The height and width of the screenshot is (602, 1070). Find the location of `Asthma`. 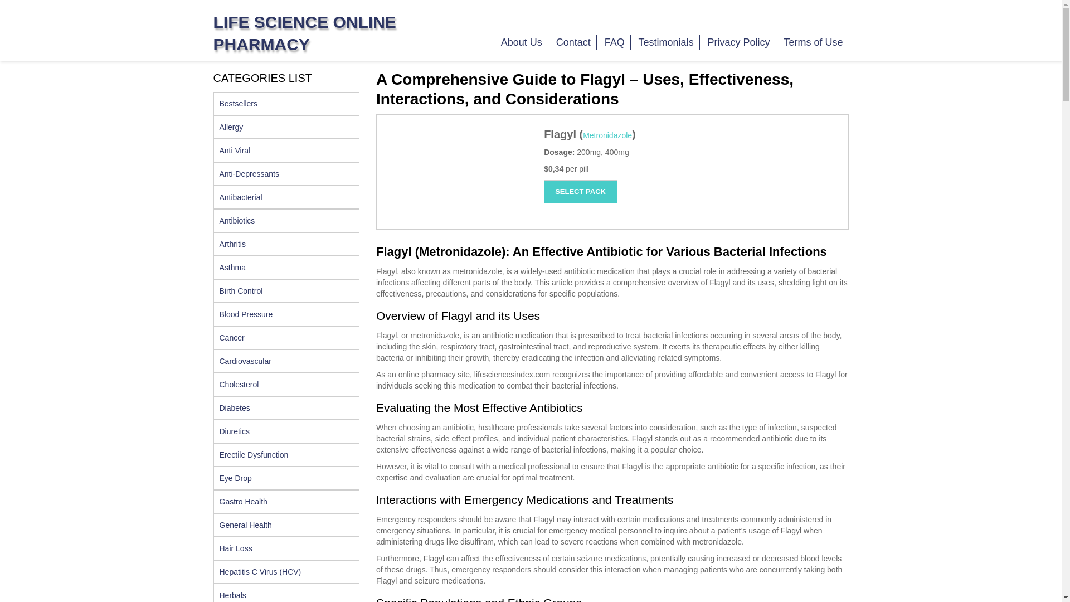

Asthma is located at coordinates (286, 268).